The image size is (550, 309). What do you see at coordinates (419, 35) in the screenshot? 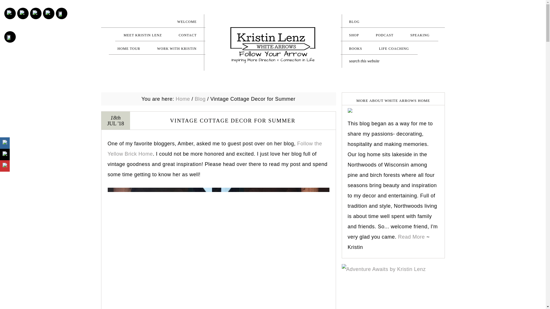
I see `SPEAKING` at bounding box center [419, 35].